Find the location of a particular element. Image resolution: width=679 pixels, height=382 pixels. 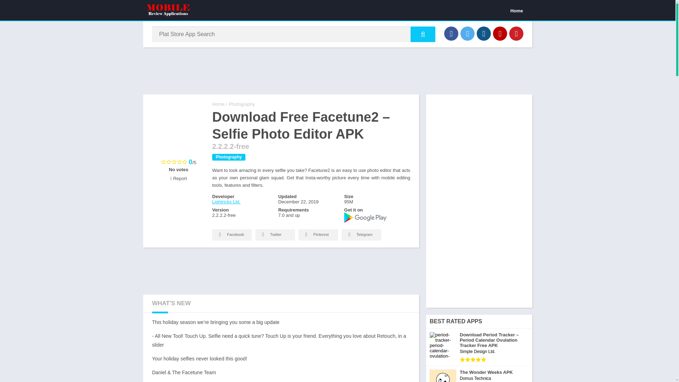

Instagram is located at coordinates (484, 33).